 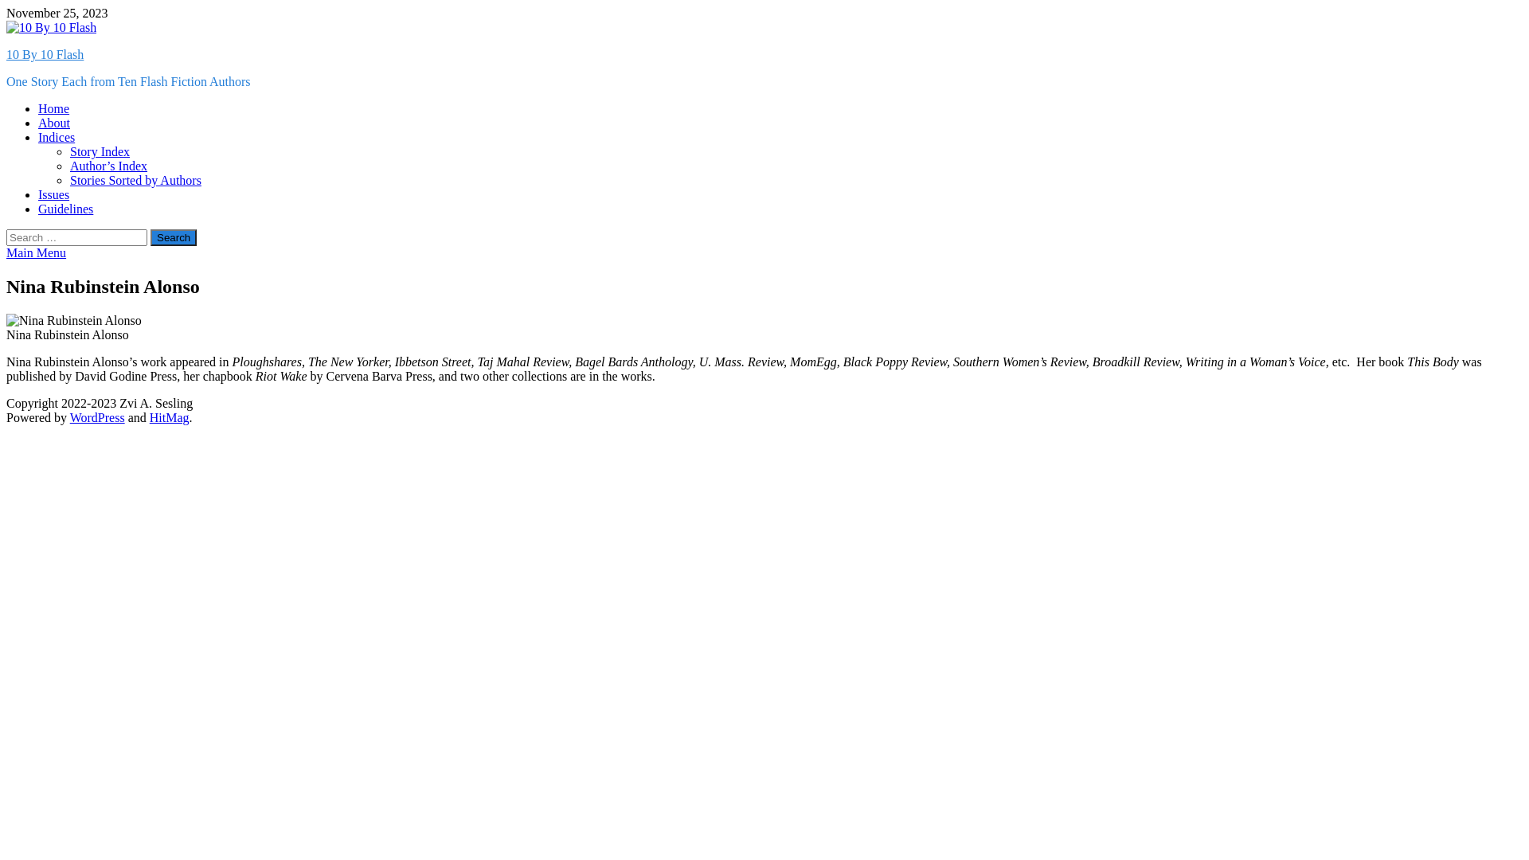 I want to click on Issues, so click(x=54, y=194).